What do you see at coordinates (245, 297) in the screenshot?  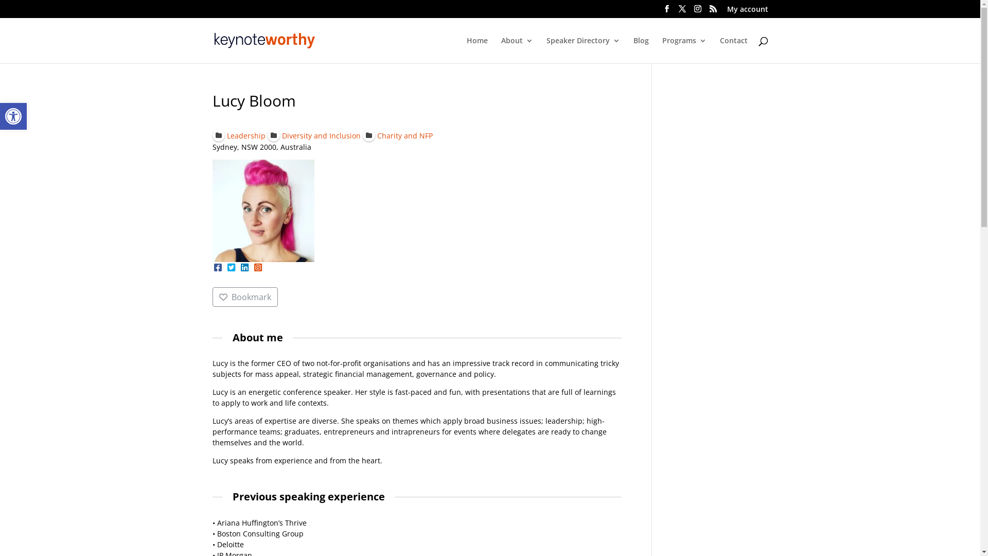 I see `Bookmark` at bounding box center [245, 297].